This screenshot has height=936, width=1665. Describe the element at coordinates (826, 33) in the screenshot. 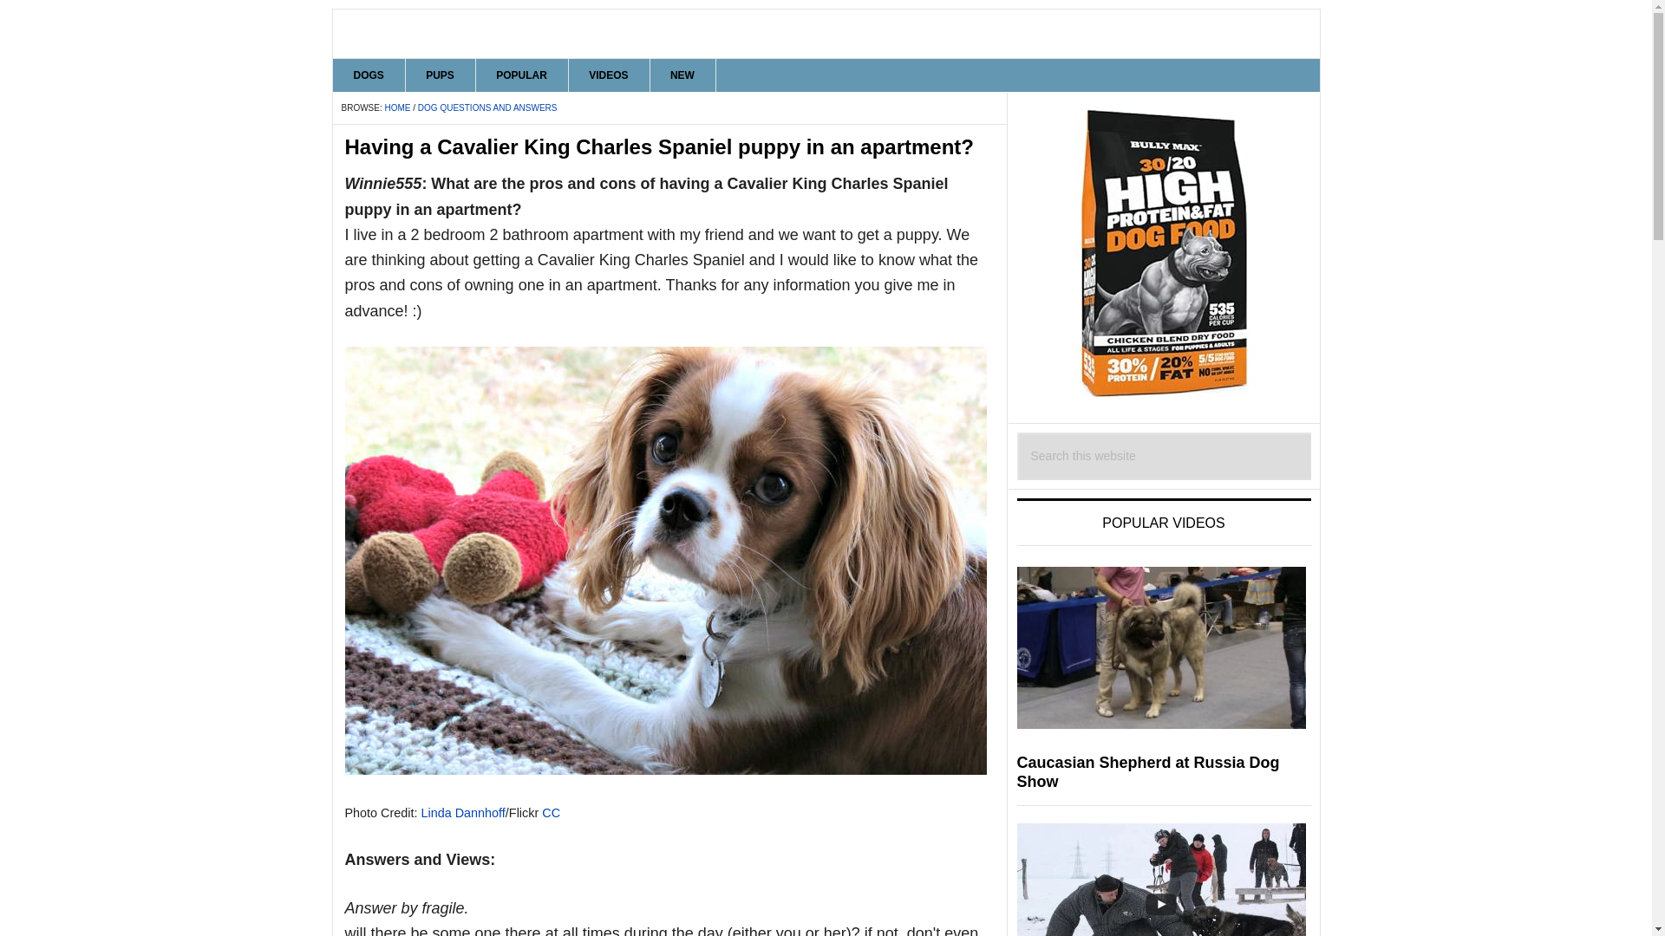

I see `RUSSIAN DOG` at that location.